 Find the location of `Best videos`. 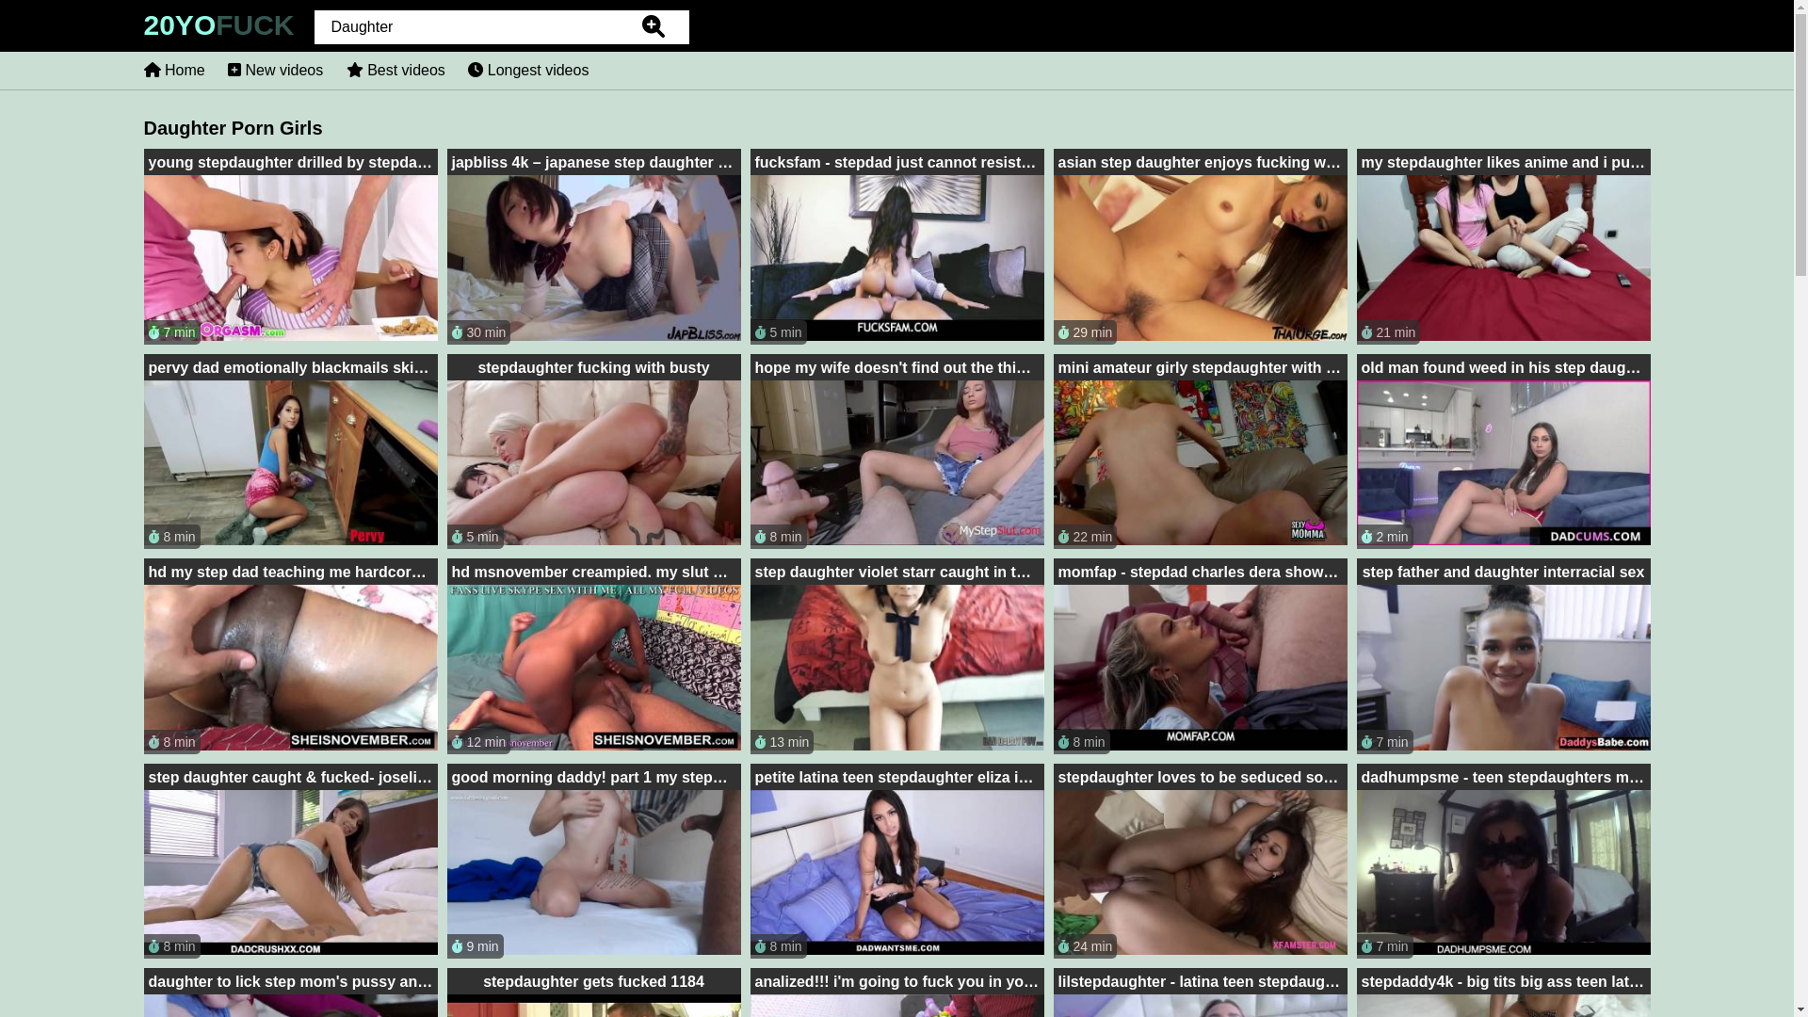

Best videos is located at coordinates (395, 70).